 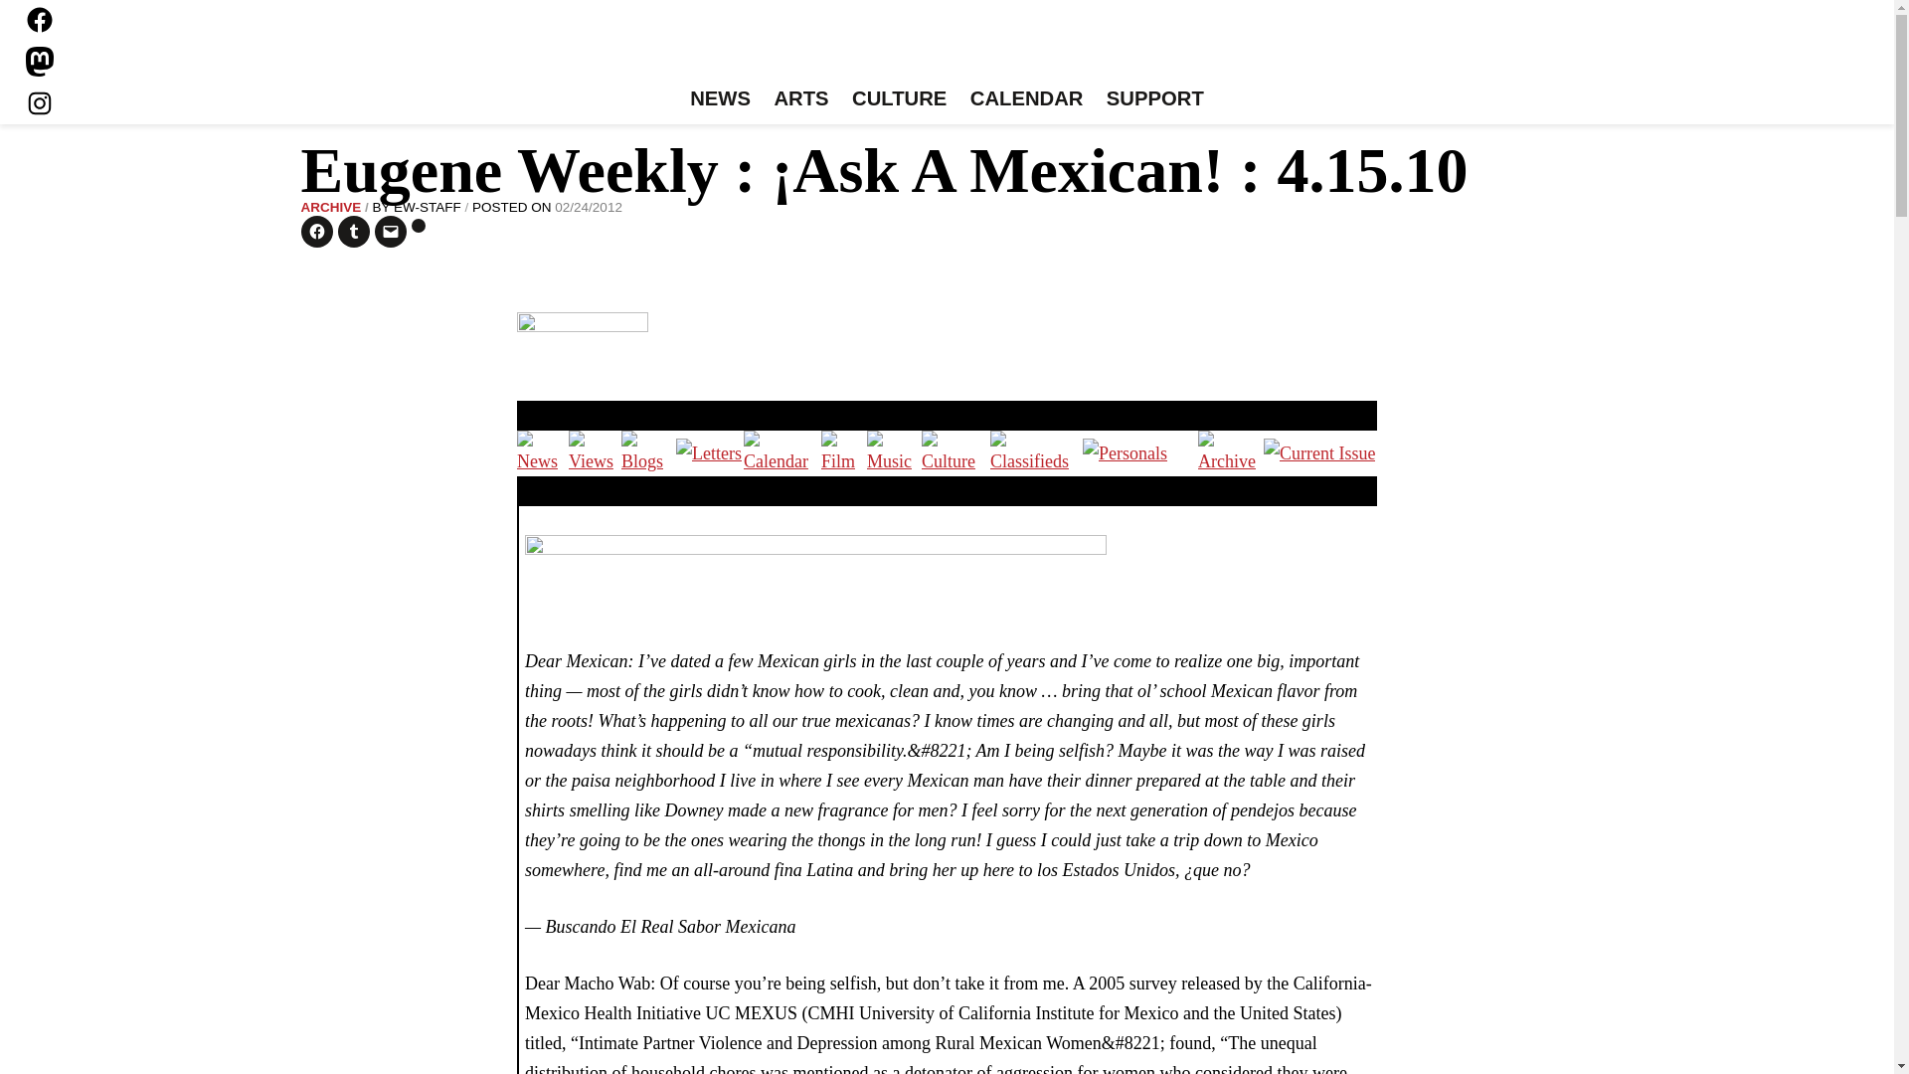 What do you see at coordinates (40, 20) in the screenshot?
I see `Facebook` at bounding box center [40, 20].